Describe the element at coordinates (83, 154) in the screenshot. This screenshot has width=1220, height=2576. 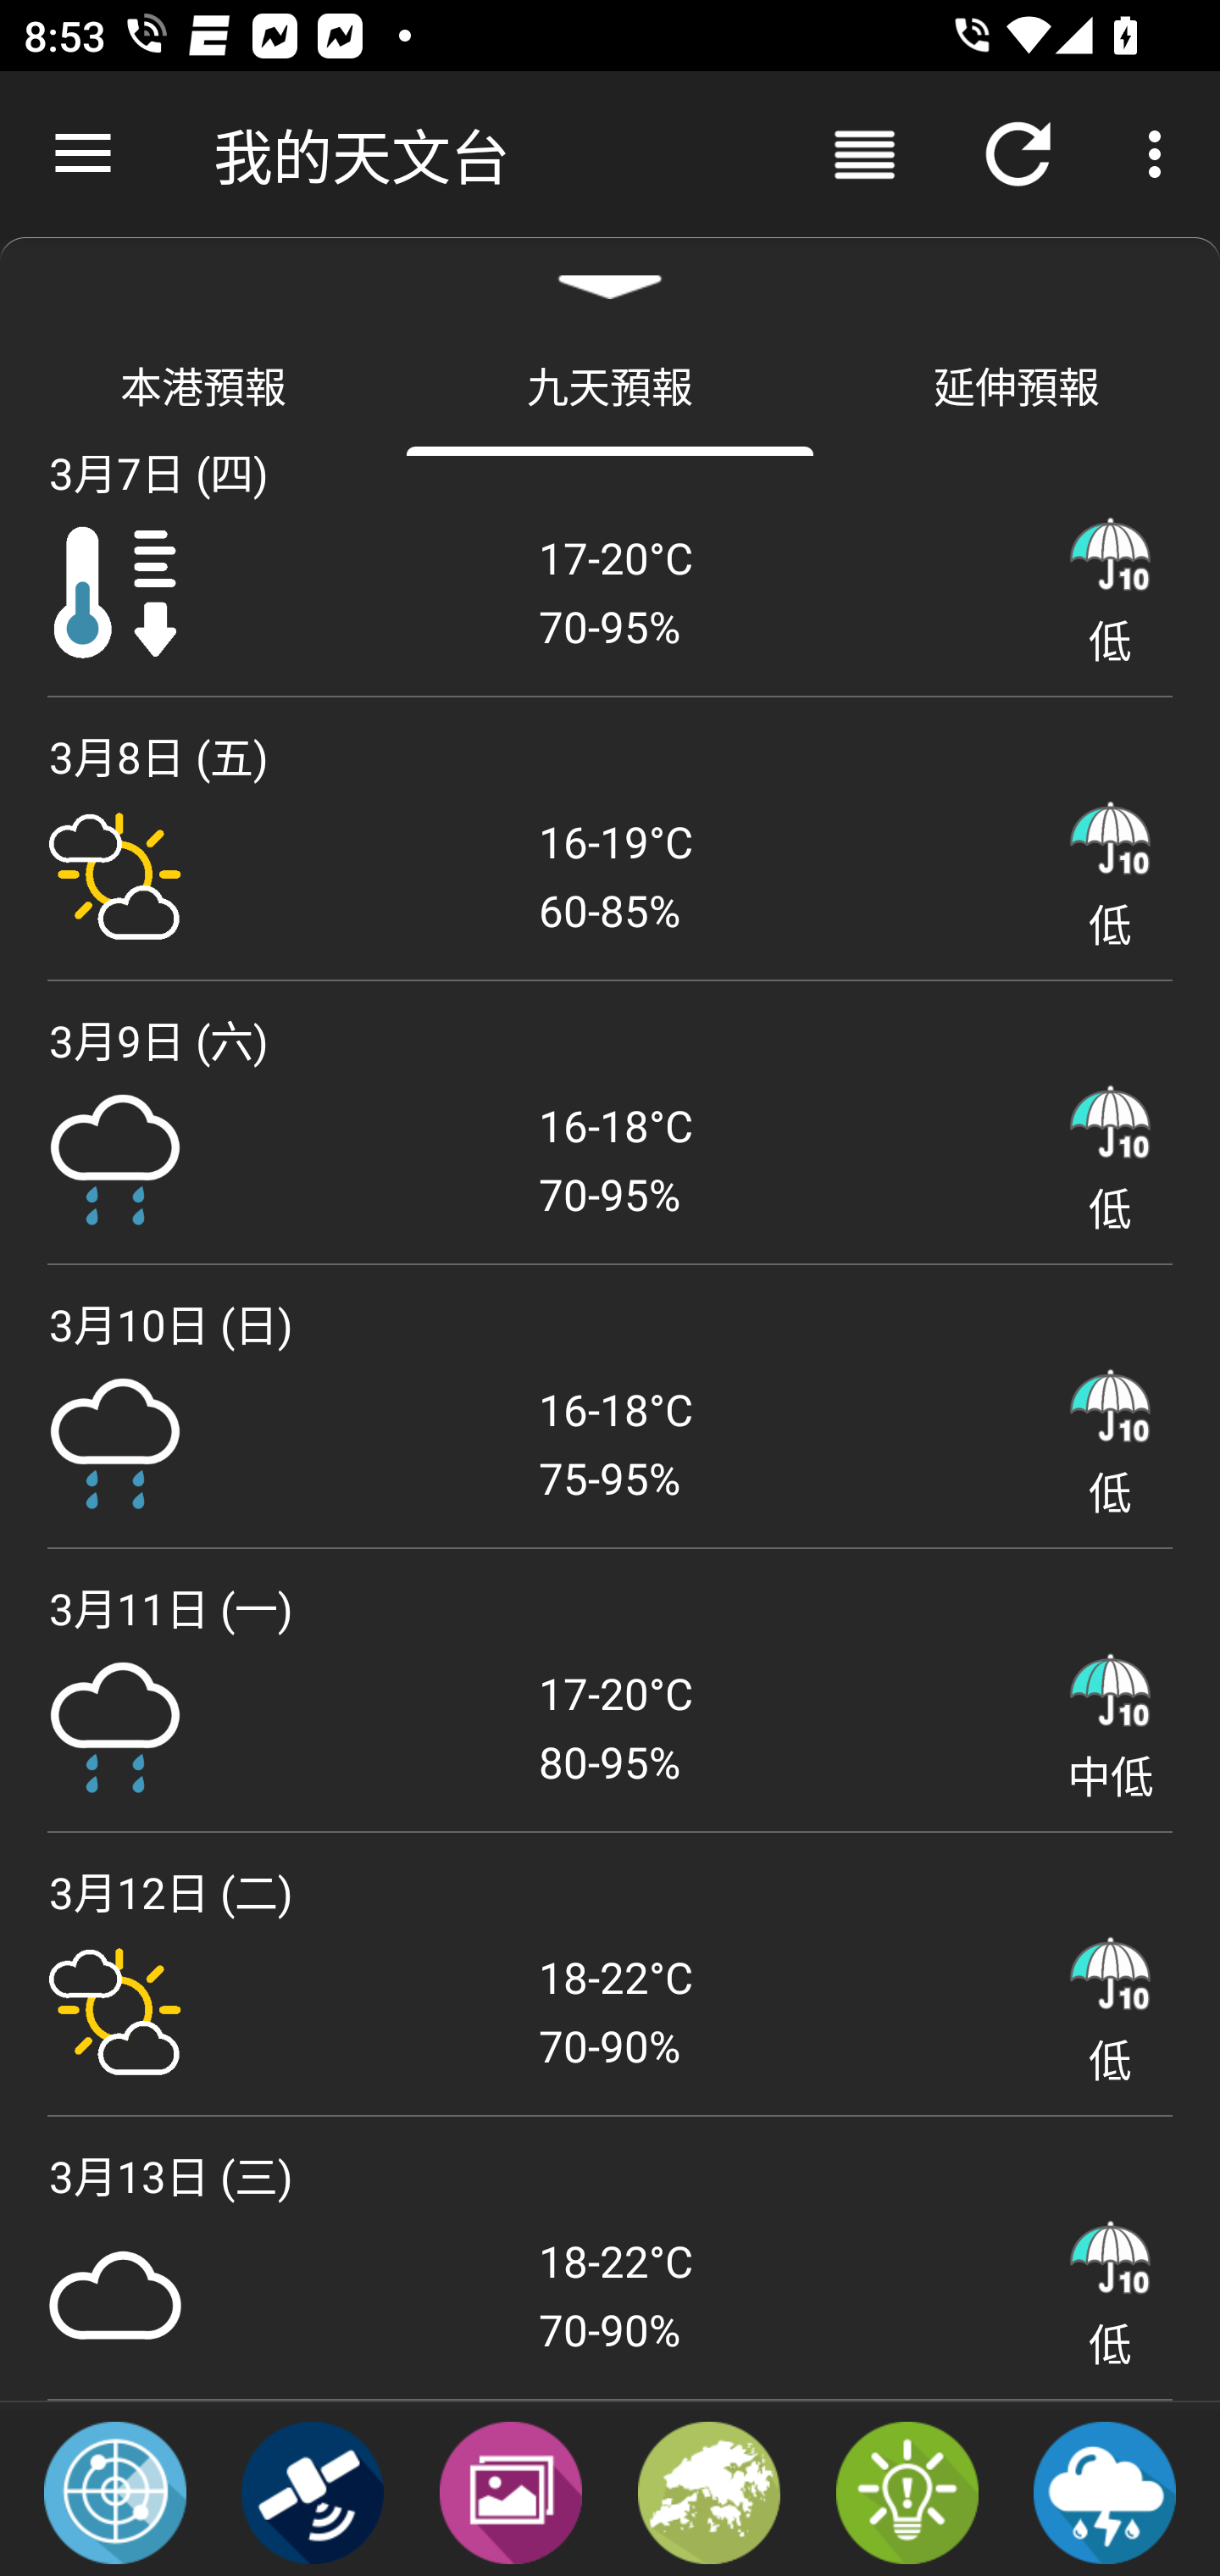
I see `向上瀏覽` at that location.